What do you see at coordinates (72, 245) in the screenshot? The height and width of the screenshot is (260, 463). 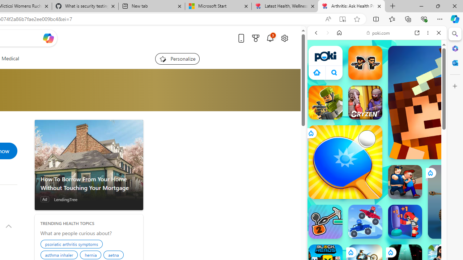 I see `psoriatic arthritis symptoms` at bounding box center [72, 245].